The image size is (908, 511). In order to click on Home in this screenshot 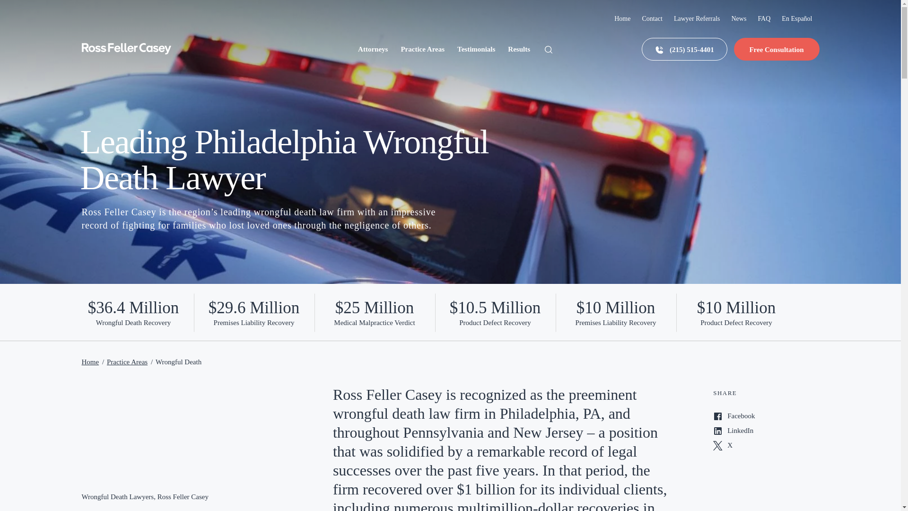, I will do `click(622, 19)`.